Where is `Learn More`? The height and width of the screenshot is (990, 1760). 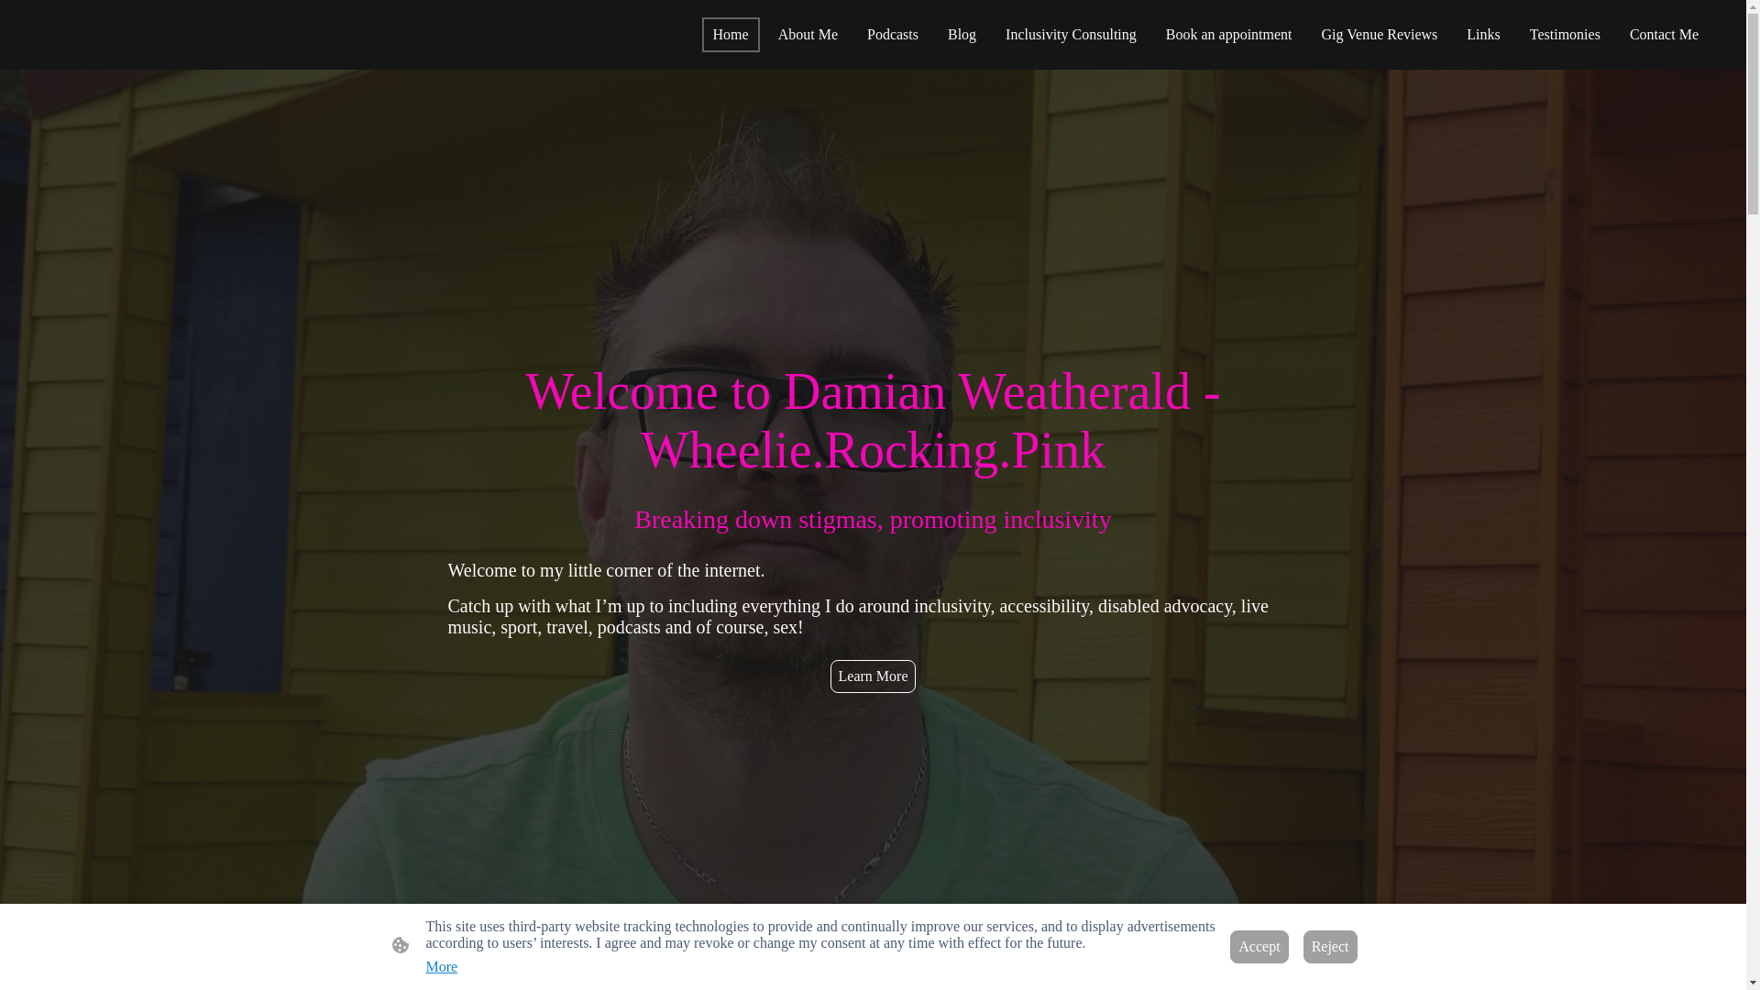 Learn More is located at coordinates (874, 676).